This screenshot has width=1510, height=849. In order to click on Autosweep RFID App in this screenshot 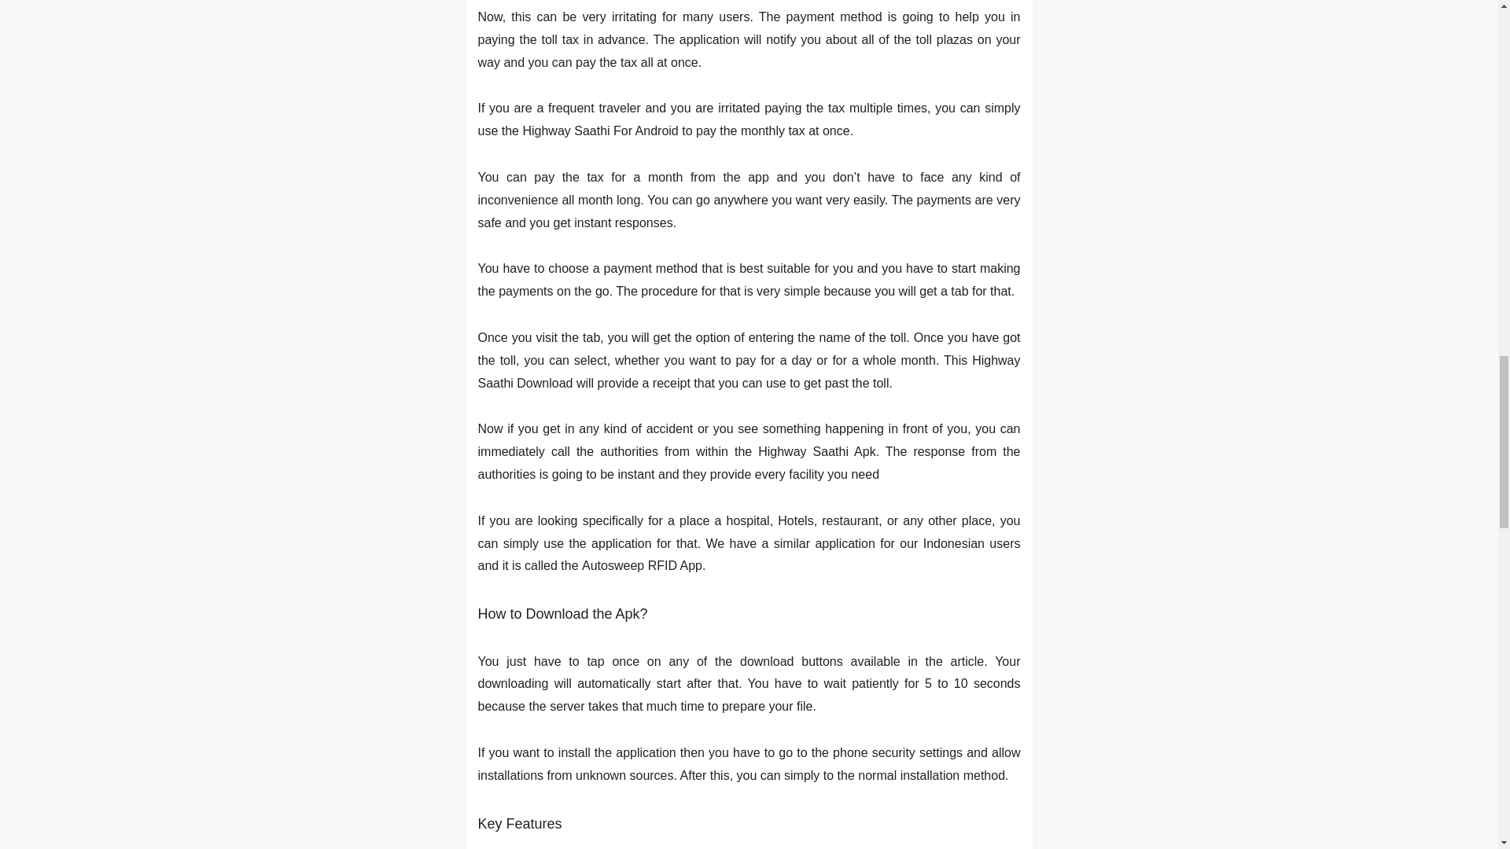, I will do `click(642, 564)`.